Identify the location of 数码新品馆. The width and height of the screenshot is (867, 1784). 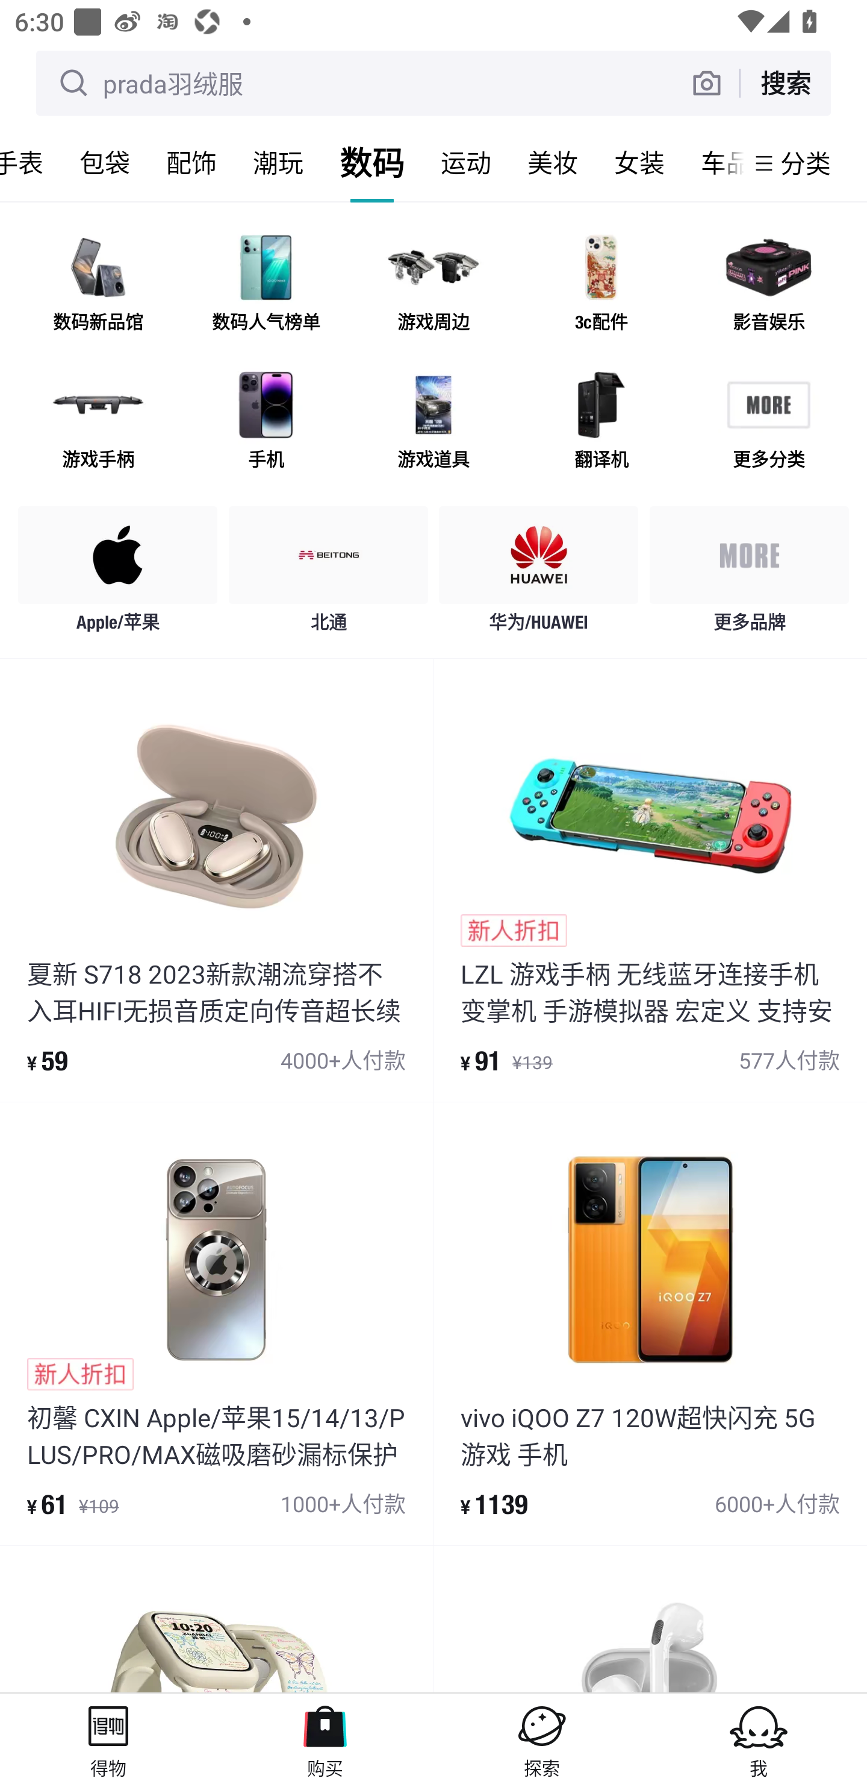
(98, 286).